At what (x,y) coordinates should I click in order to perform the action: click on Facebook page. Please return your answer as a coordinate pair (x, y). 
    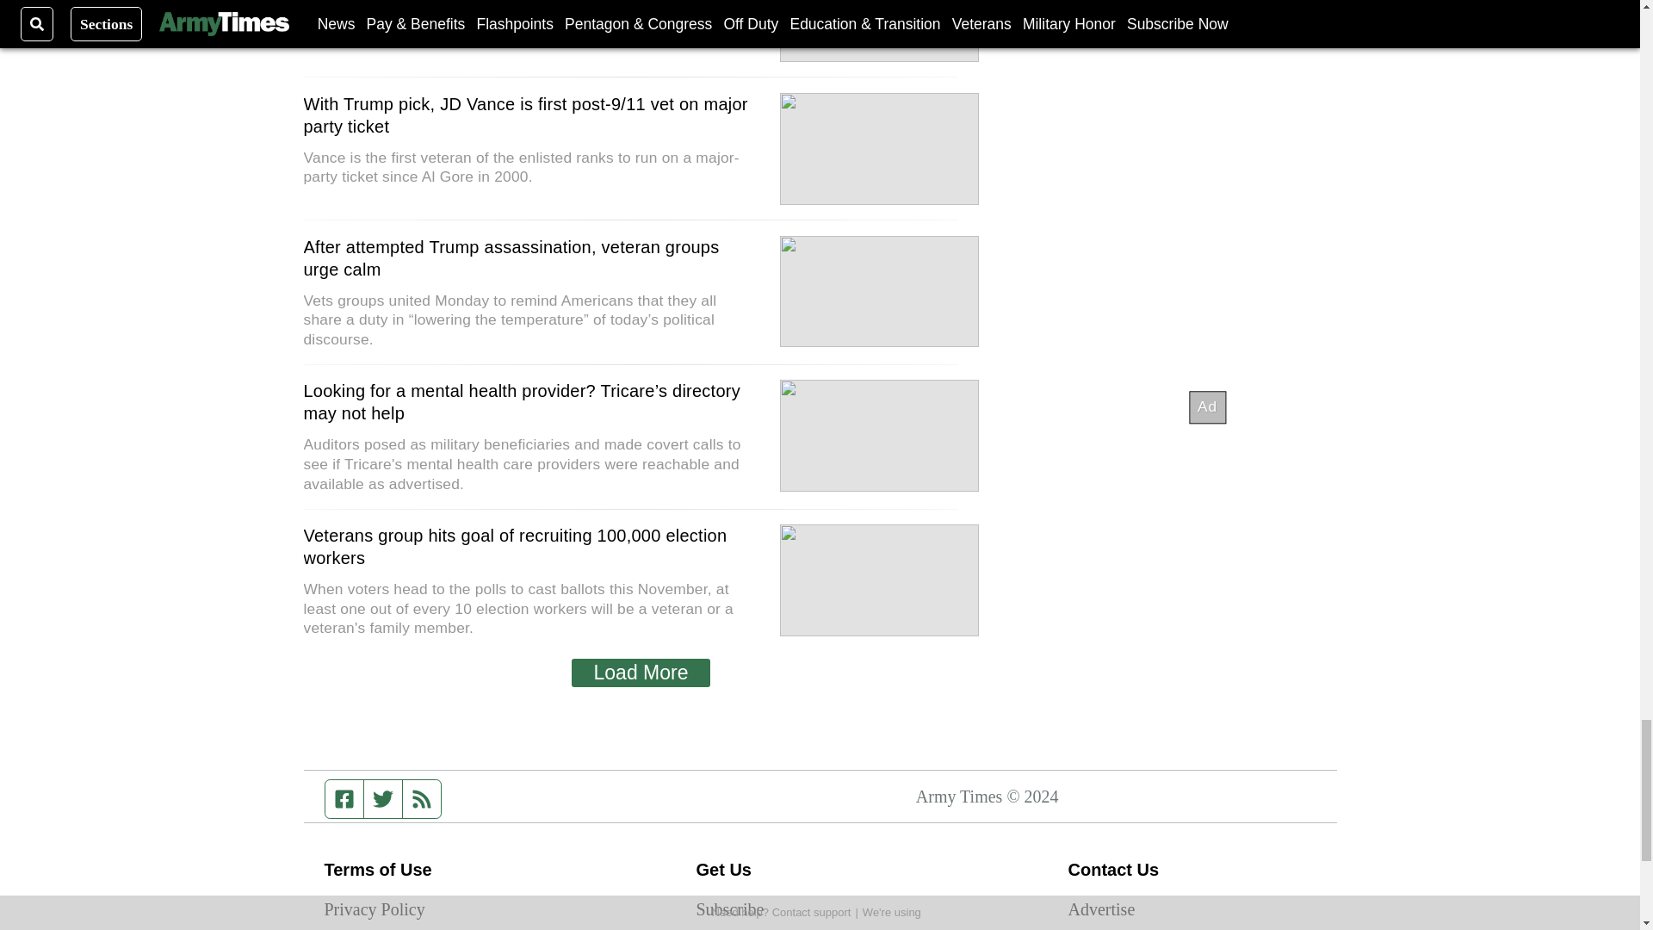
    Looking at the image, I should click on (344, 799).